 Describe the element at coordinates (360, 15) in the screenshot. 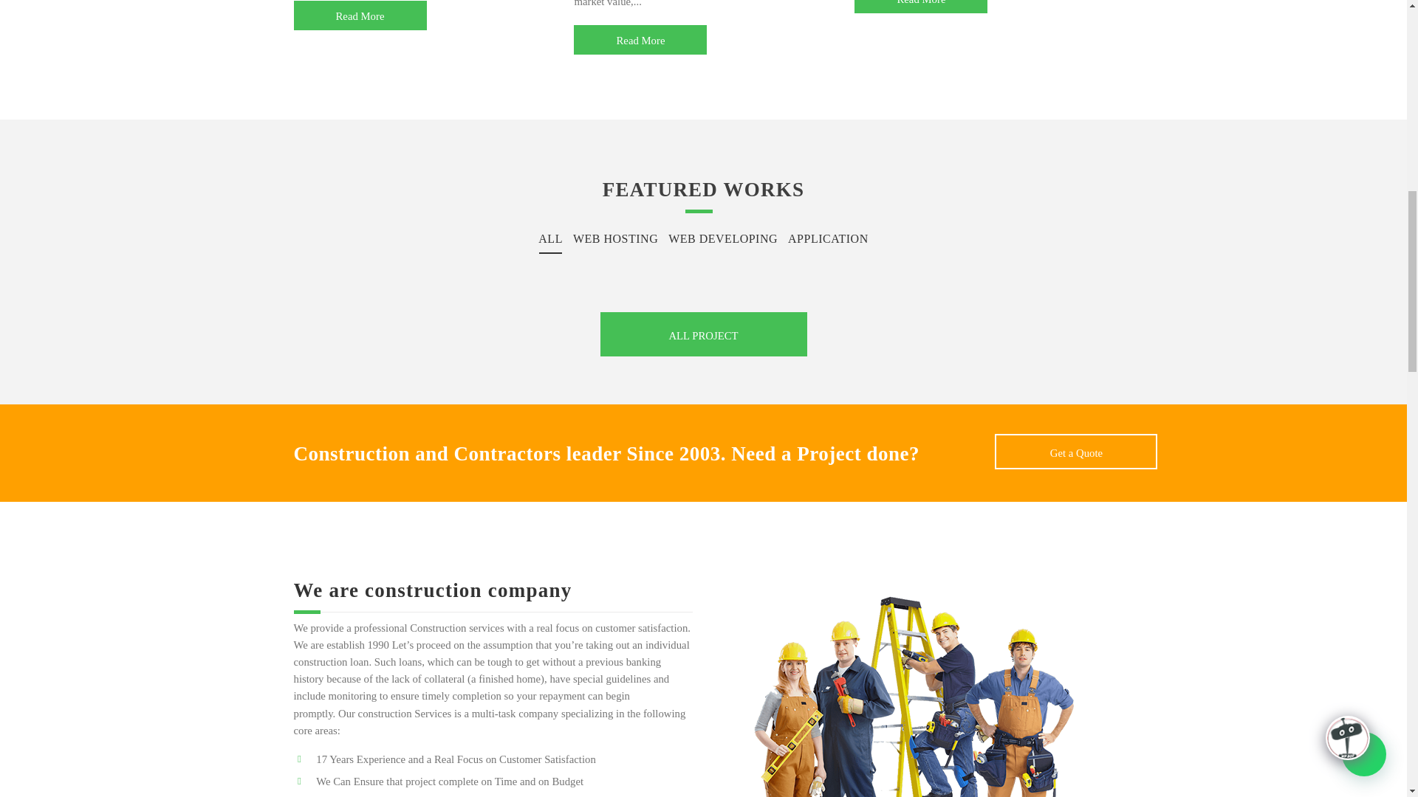

I see `Restaurant Solution` at that location.